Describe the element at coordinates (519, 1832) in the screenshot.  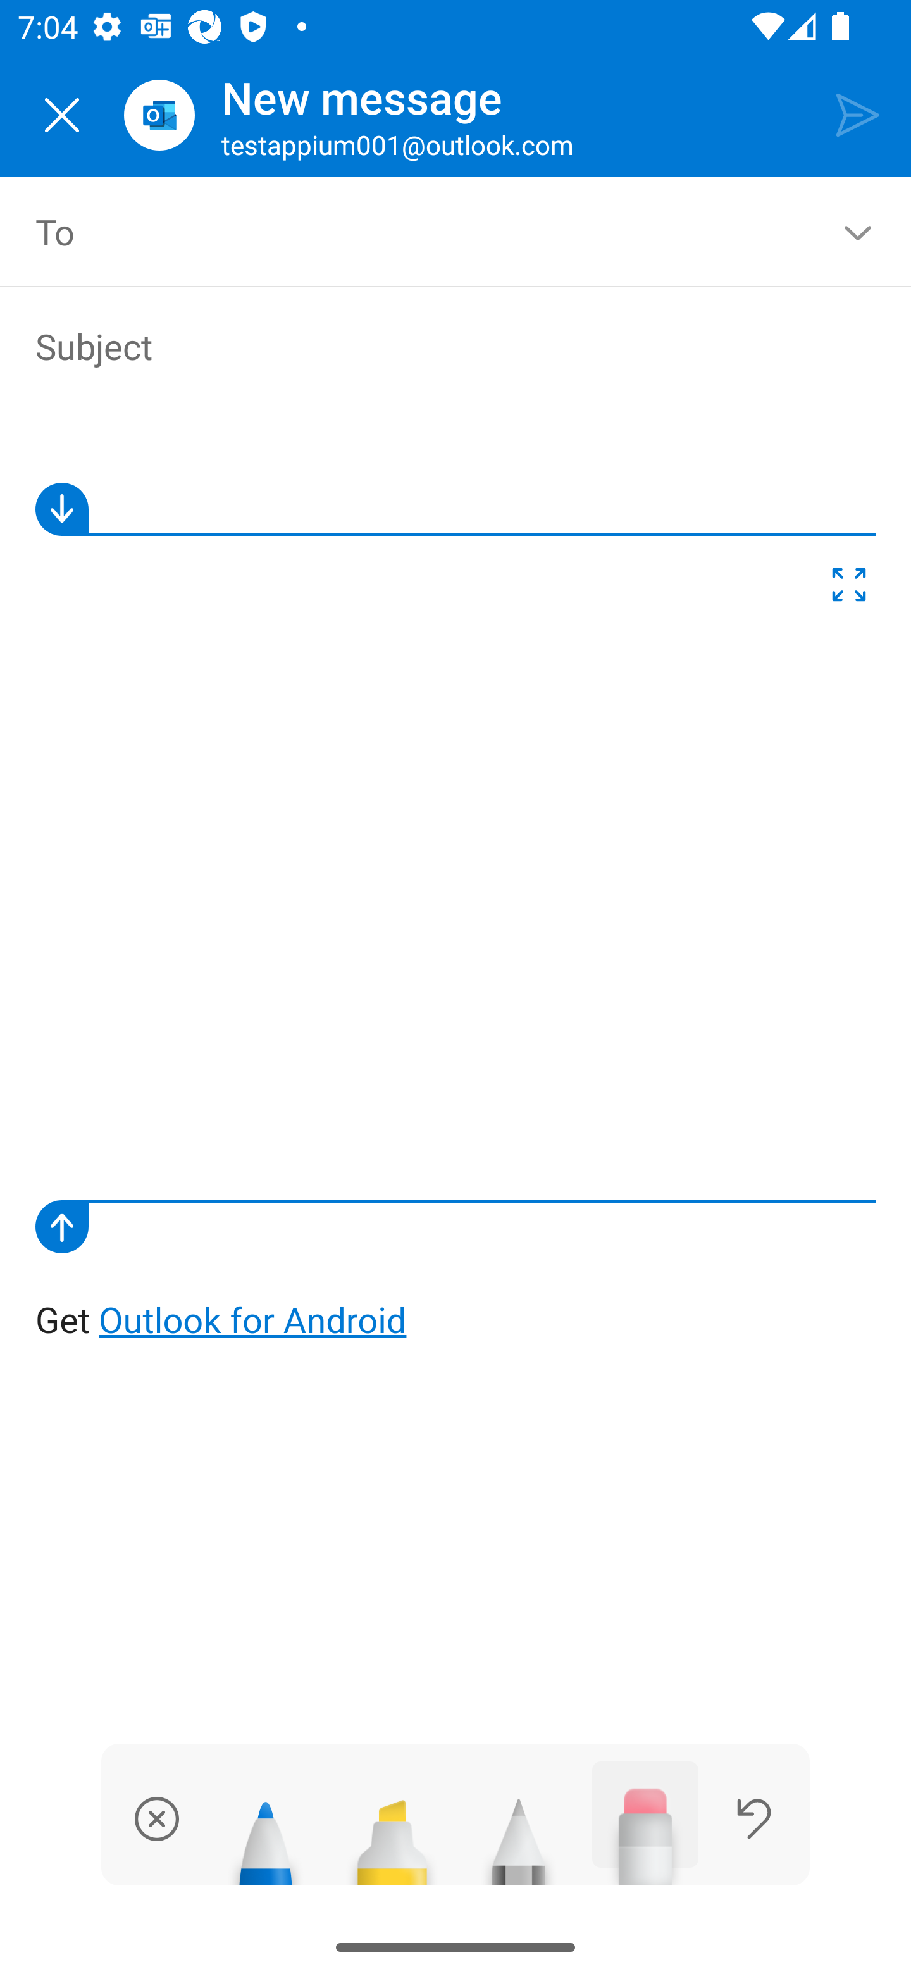
I see `Pencil tool` at that location.